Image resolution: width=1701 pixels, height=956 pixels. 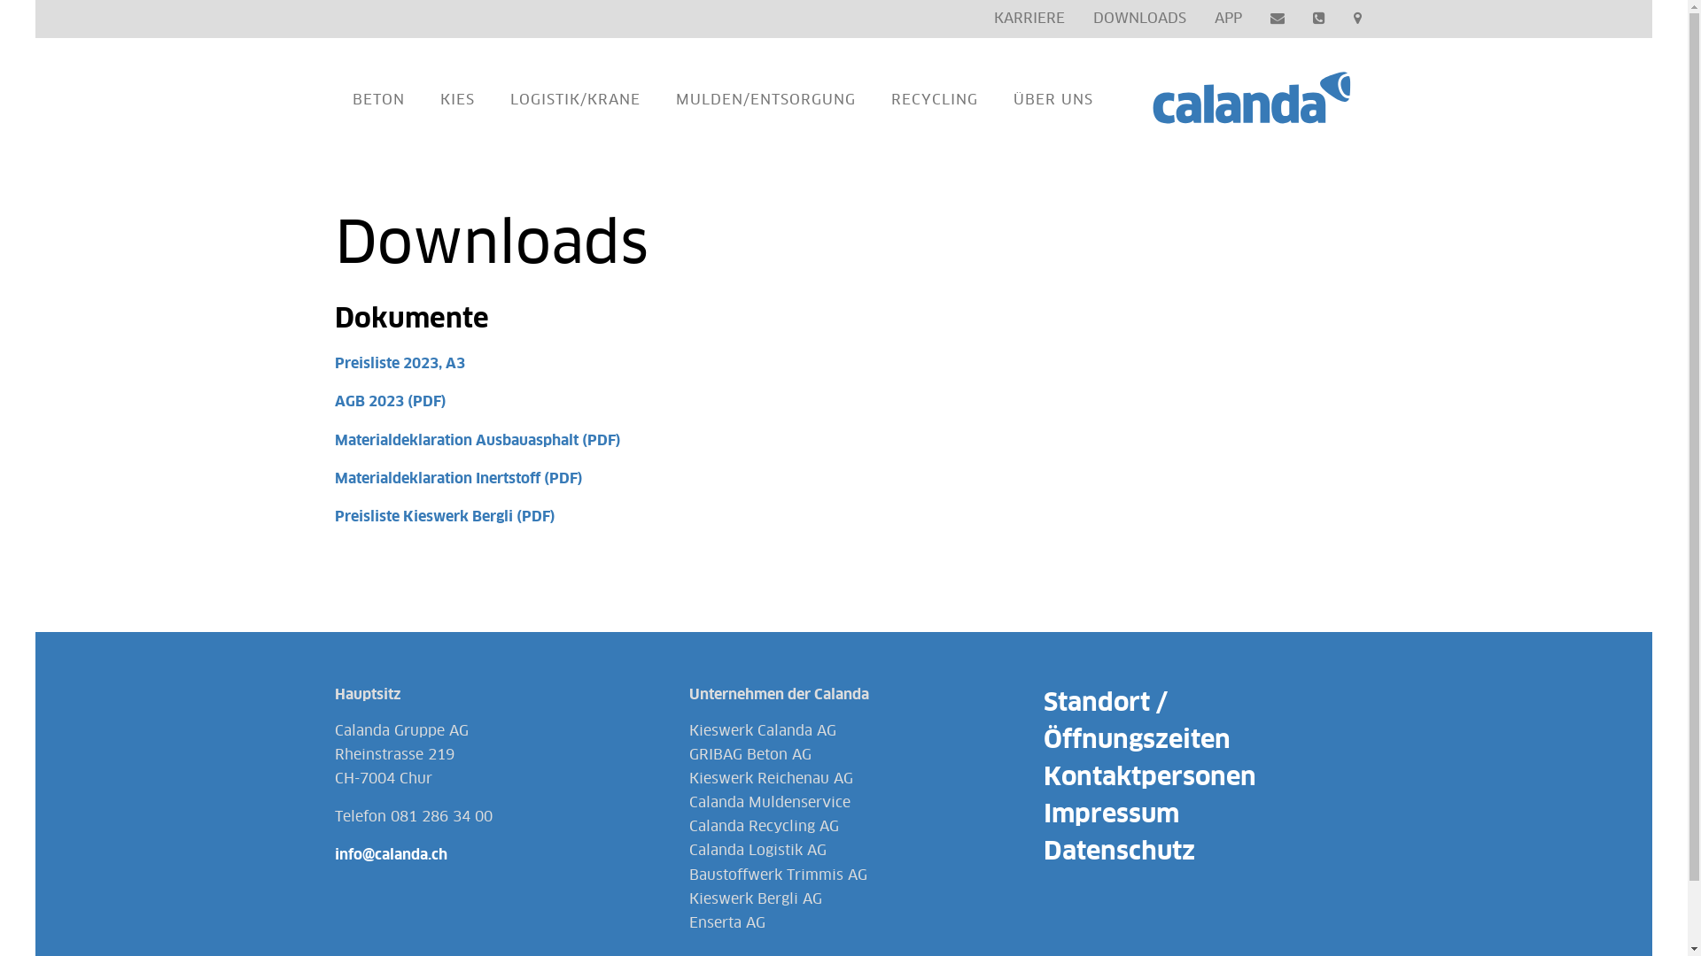 What do you see at coordinates (391, 402) in the screenshot?
I see `AGB 2023 (PDF)` at bounding box center [391, 402].